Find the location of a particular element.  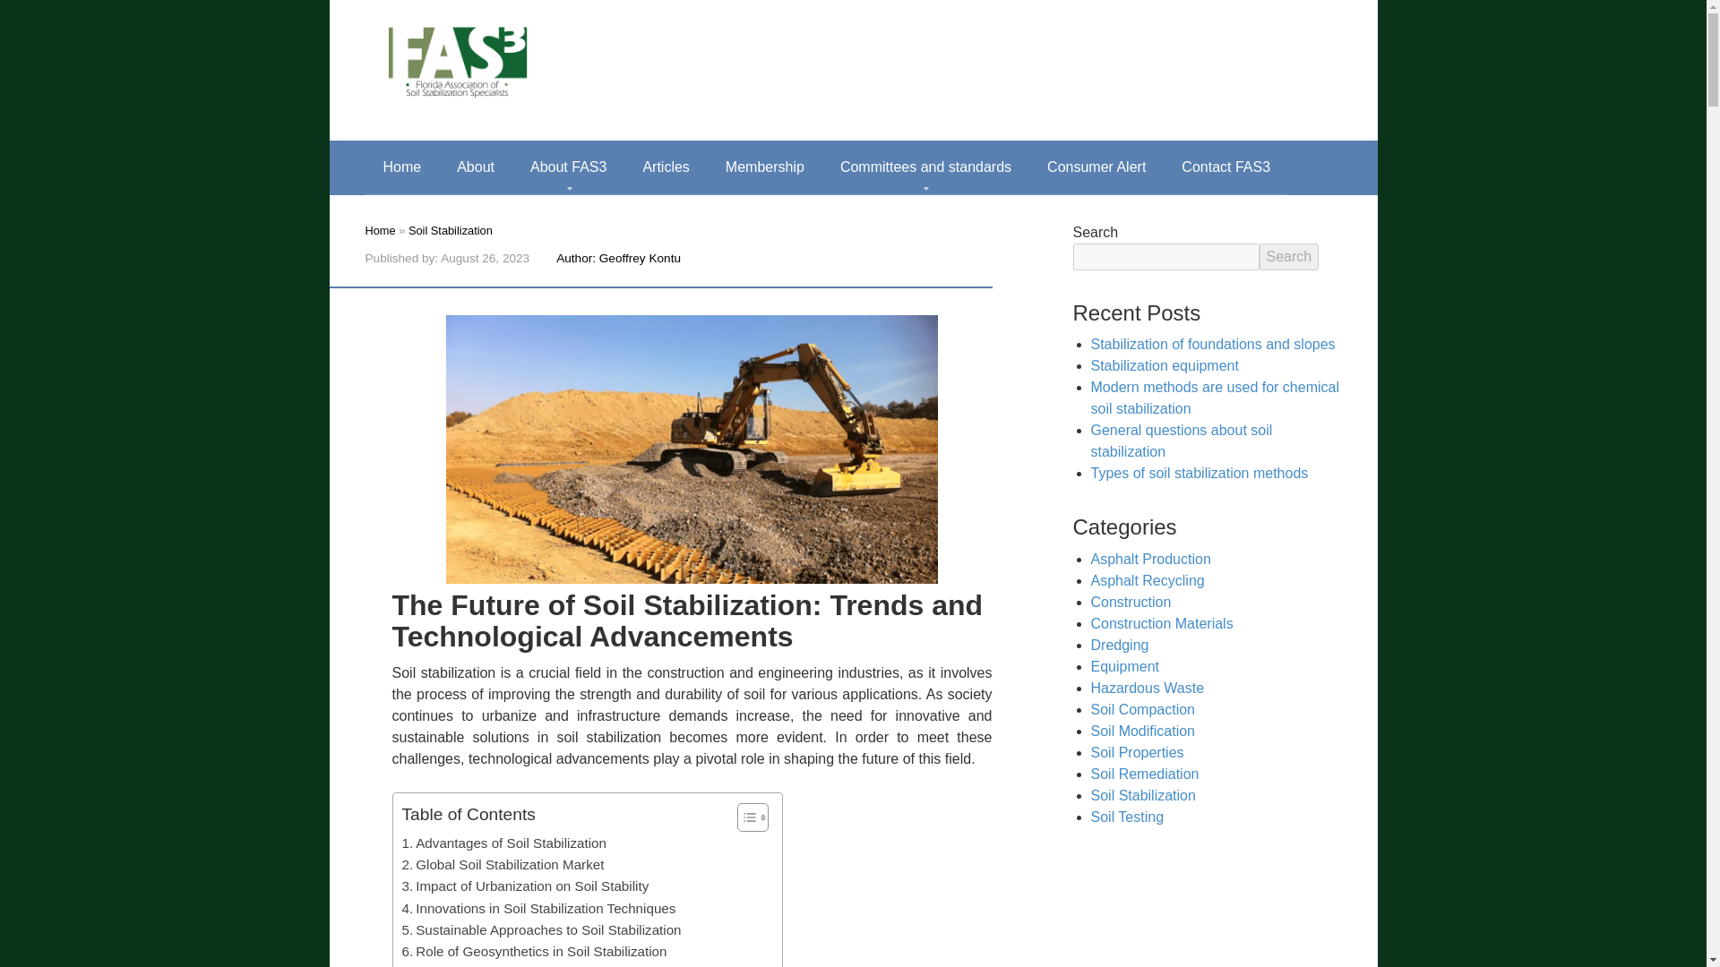

Home is located at coordinates (380, 229).